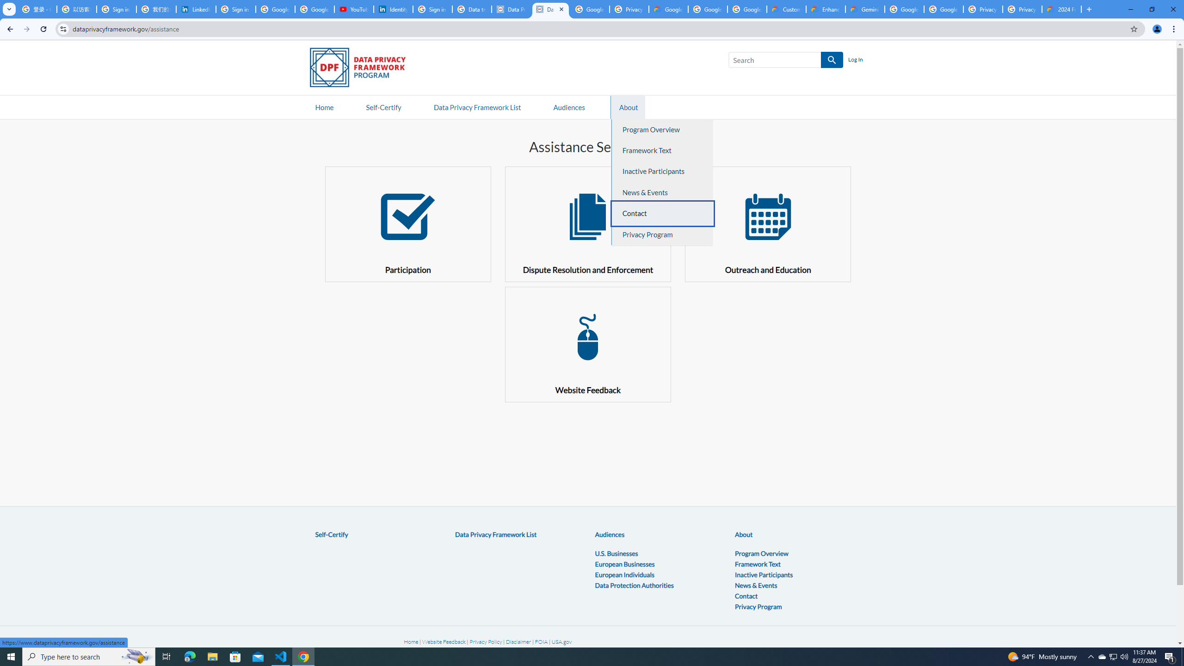  I want to click on European Businesses, so click(624, 563).